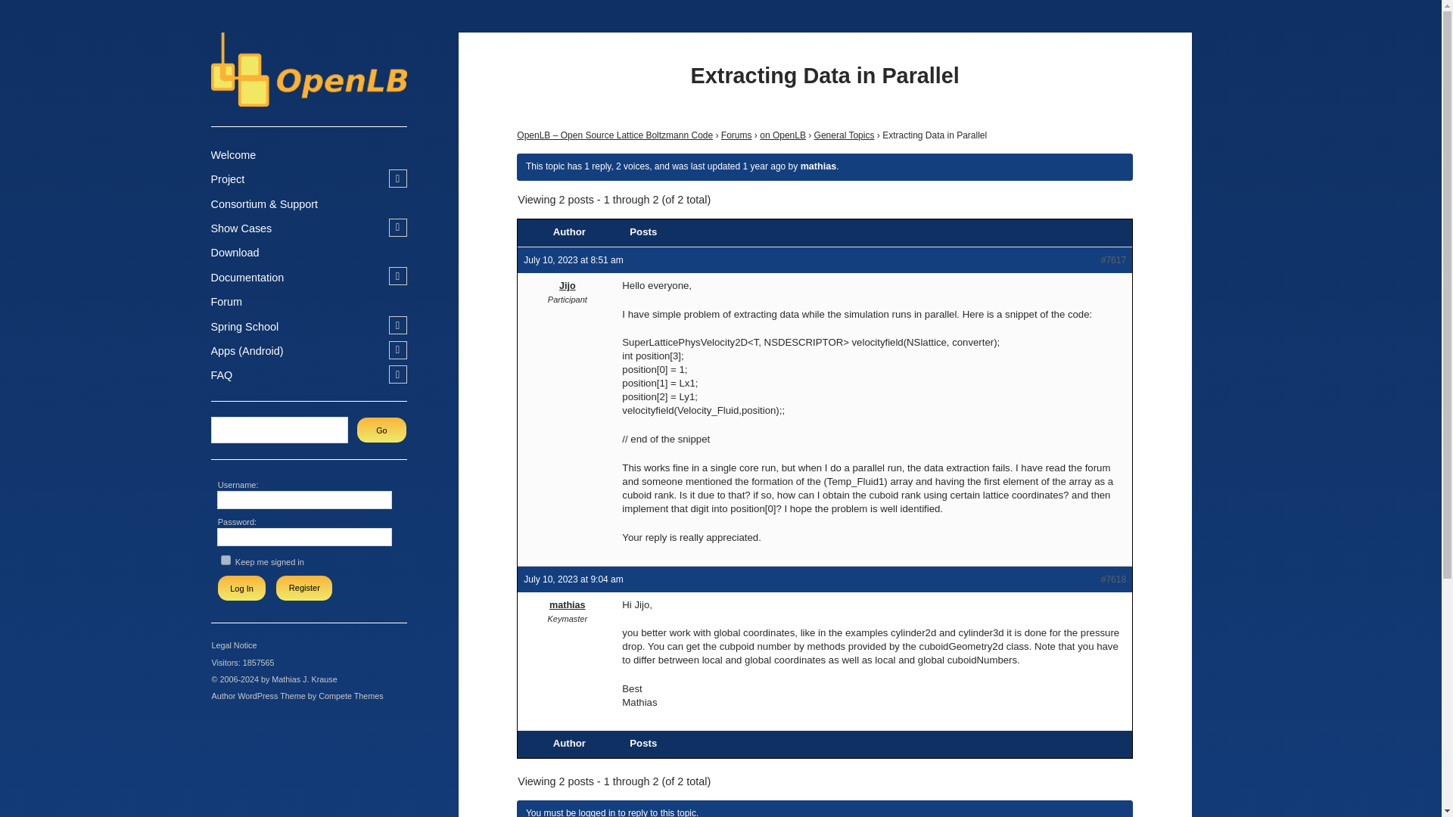 The width and height of the screenshot is (1453, 817). Describe the element at coordinates (381, 430) in the screenshot. I see `Go` at that location.